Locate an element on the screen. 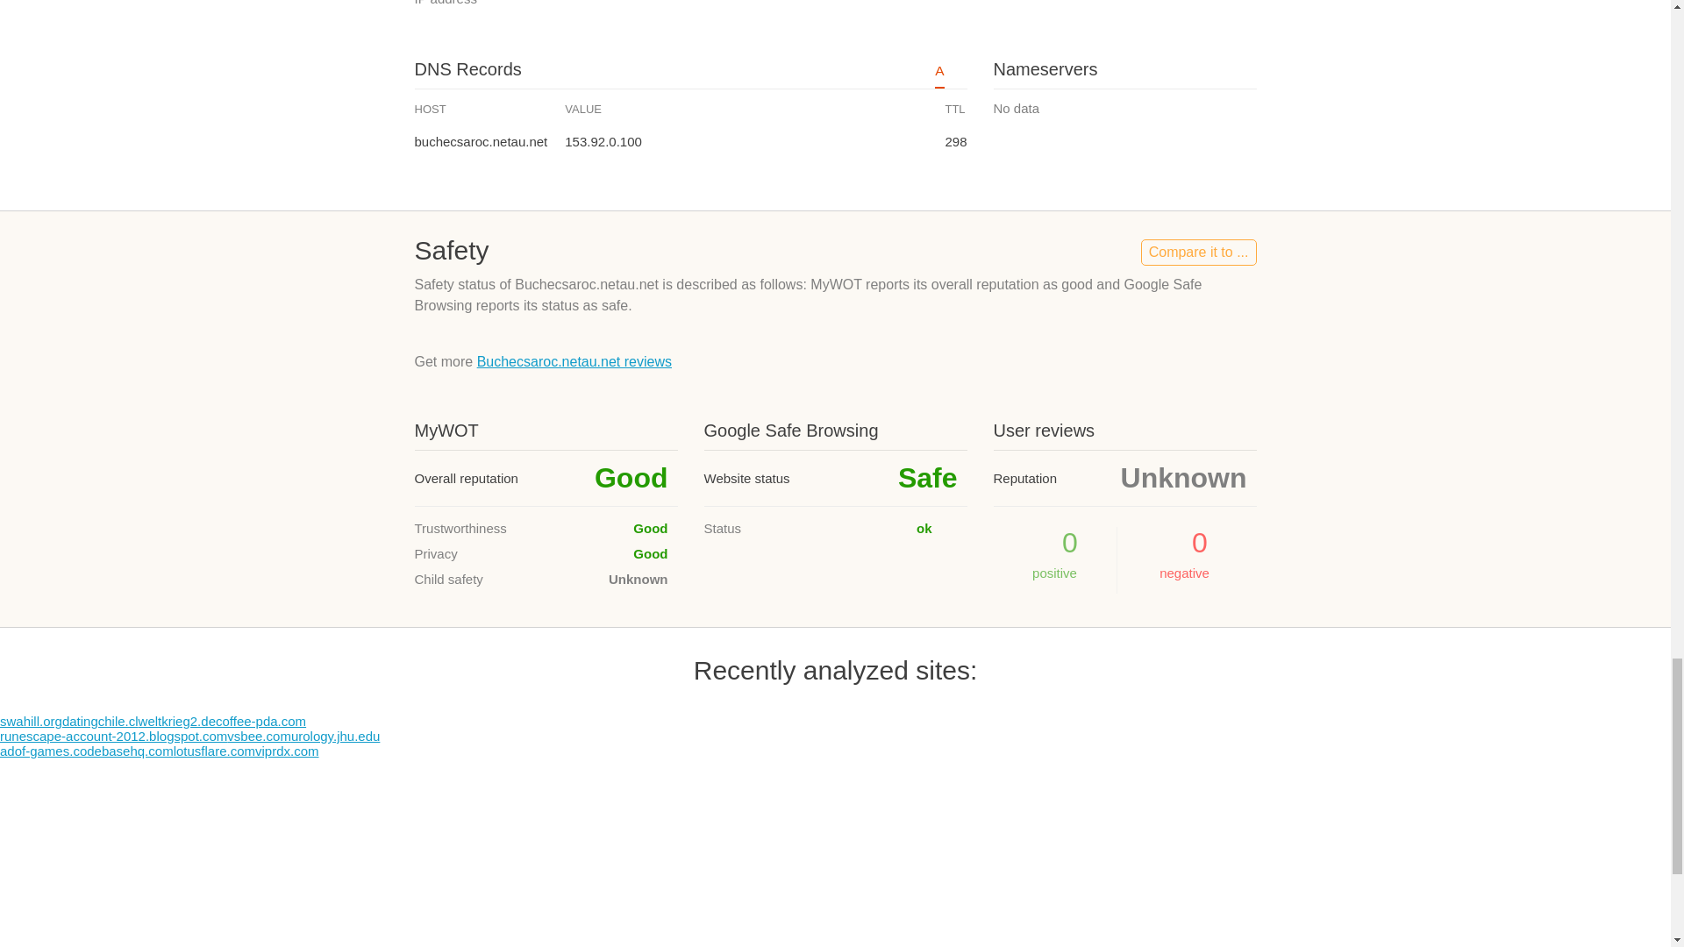 This screenshot has width=1684, height=947. datingchile.cl is located at coordinates (100, 721).